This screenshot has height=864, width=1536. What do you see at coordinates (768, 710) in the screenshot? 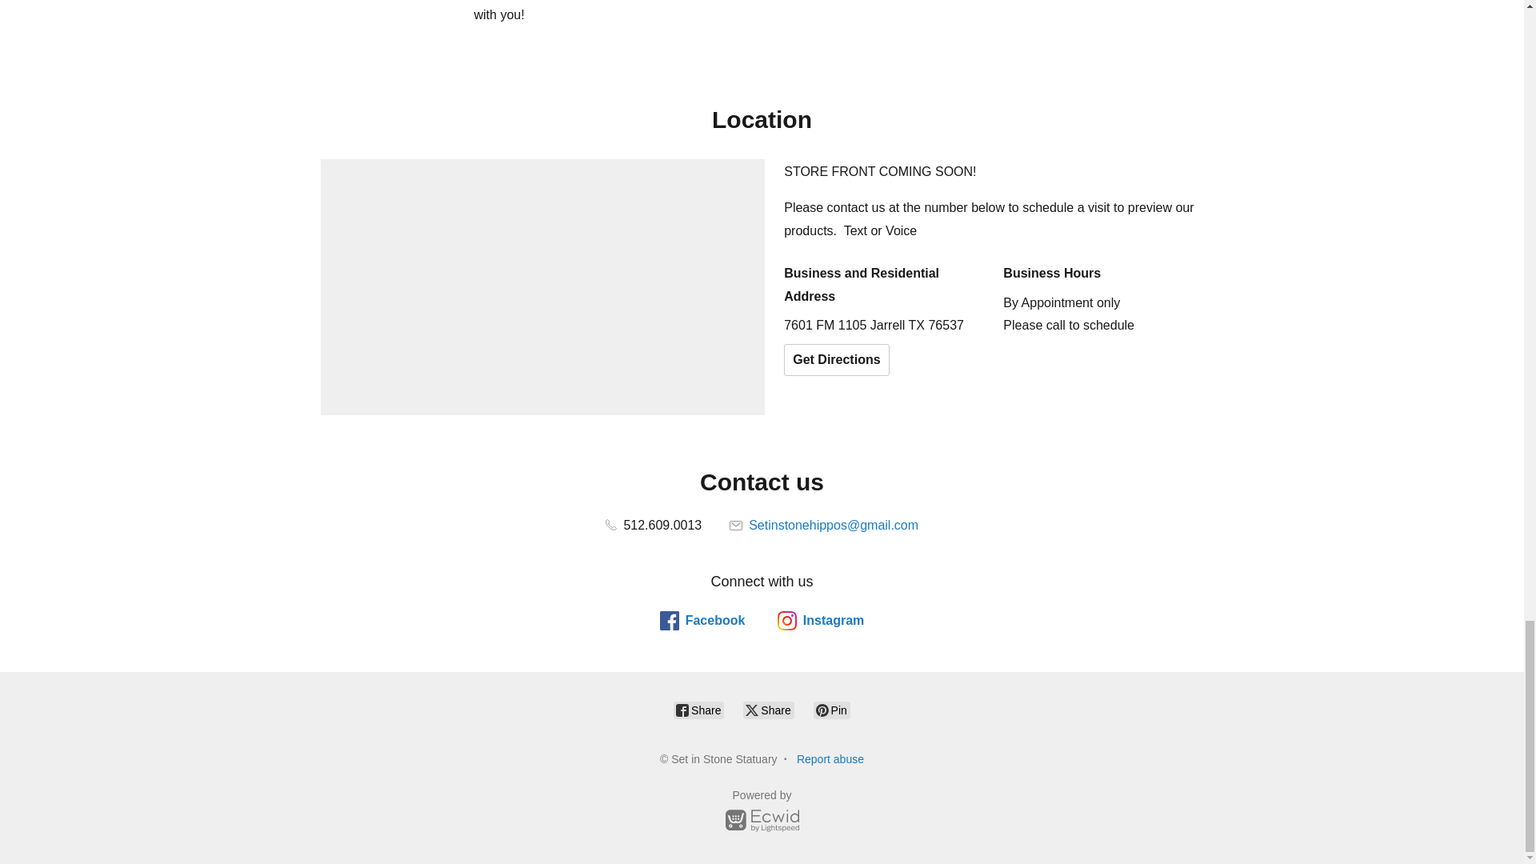
I see `Share` at bounding box center [768, 710].